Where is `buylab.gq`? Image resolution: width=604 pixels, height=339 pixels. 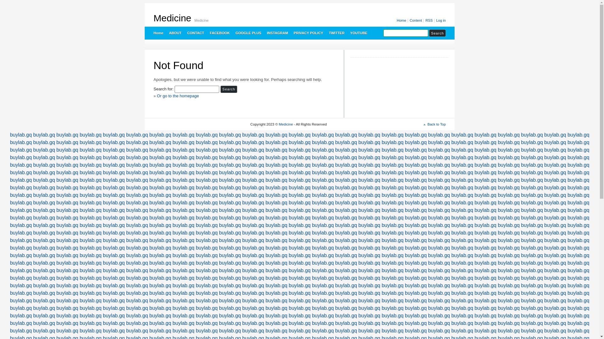 buylab.gq is located at coordinates (230, 248).